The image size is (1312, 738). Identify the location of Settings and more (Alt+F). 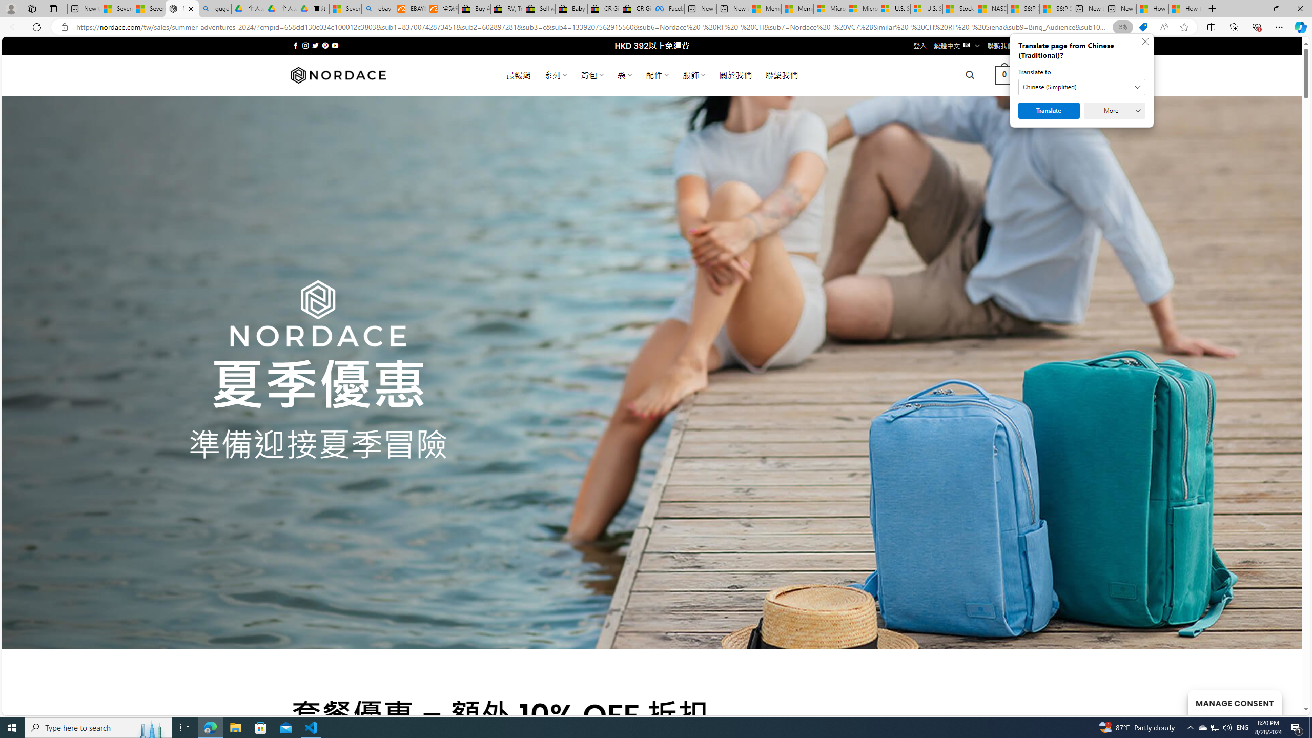
(1279, 27).